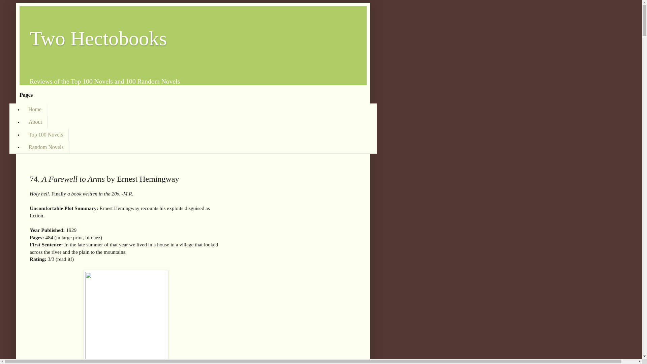  What do you see at coordinates (46, 147) in the screenshot?
I see `Random Novels` at bounding box center [46, 147].